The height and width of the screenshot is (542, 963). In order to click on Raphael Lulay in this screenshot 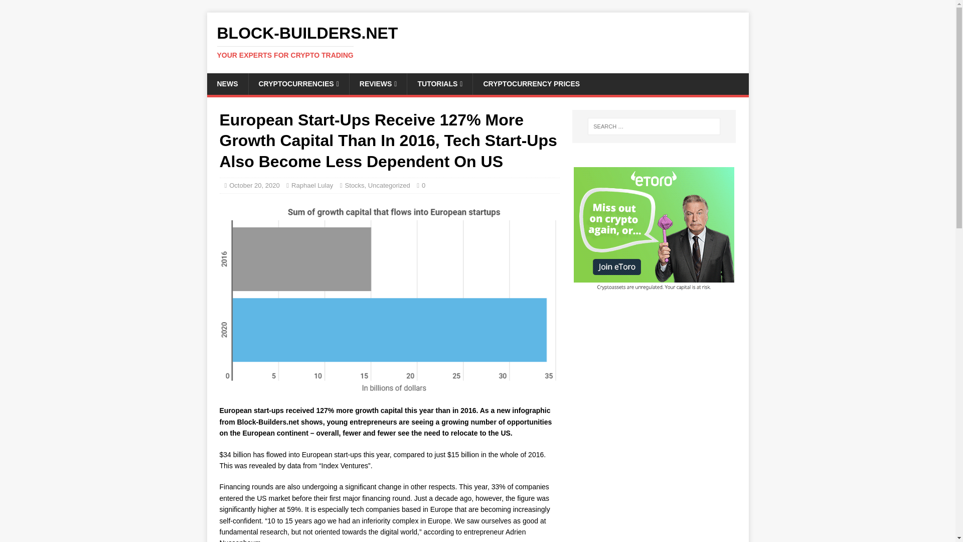, I will do `click(312, 185)`.